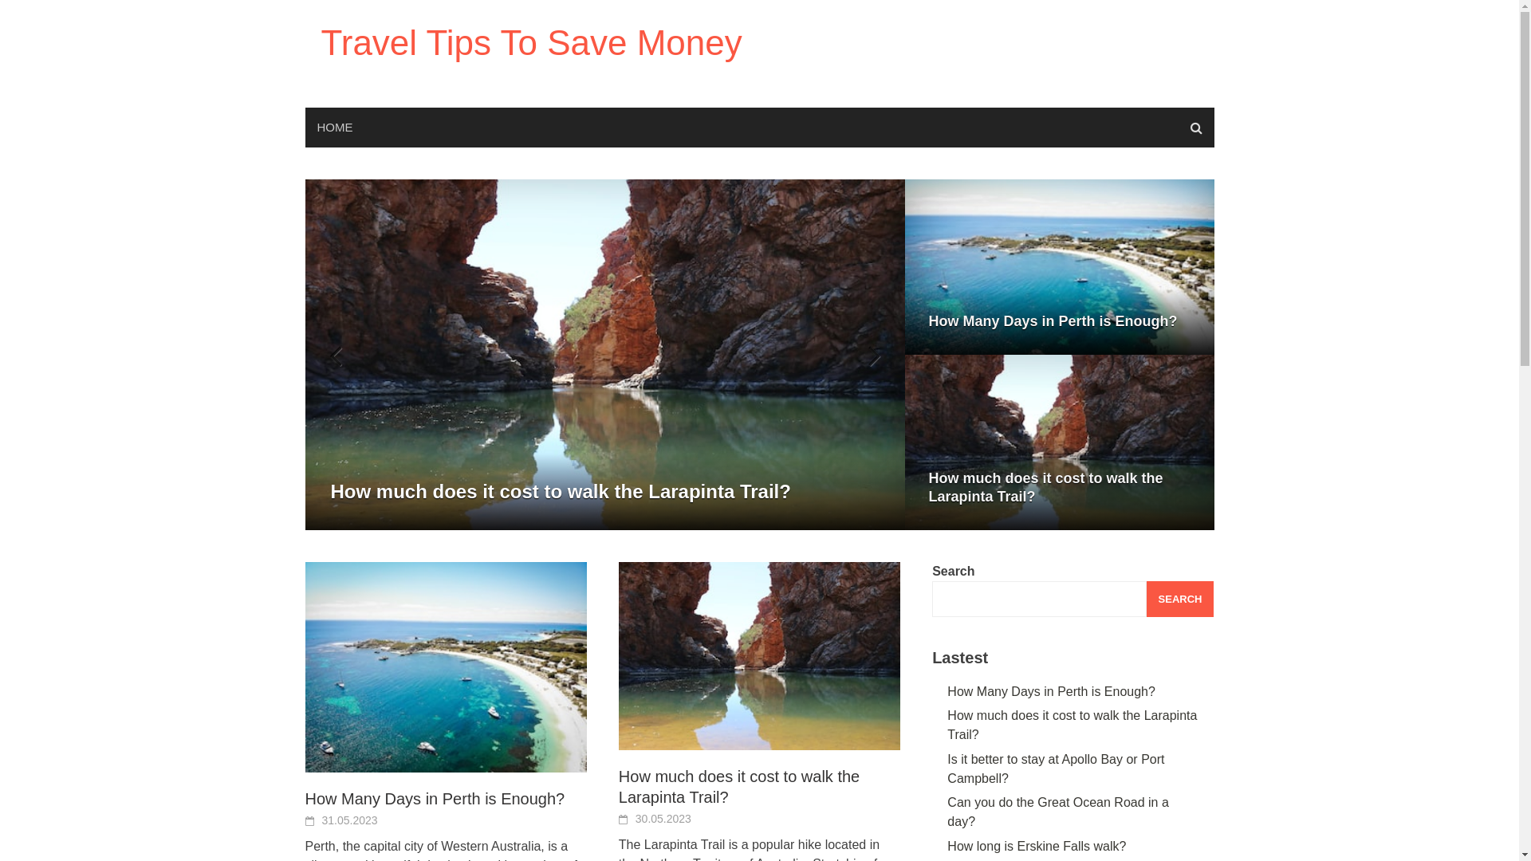 This screenshot has width=1531, height=861. Describe the element at coordinates (759, 655) in the screenshot. I see `How much does it cost to walk the Larapinta Trail?` at that location.